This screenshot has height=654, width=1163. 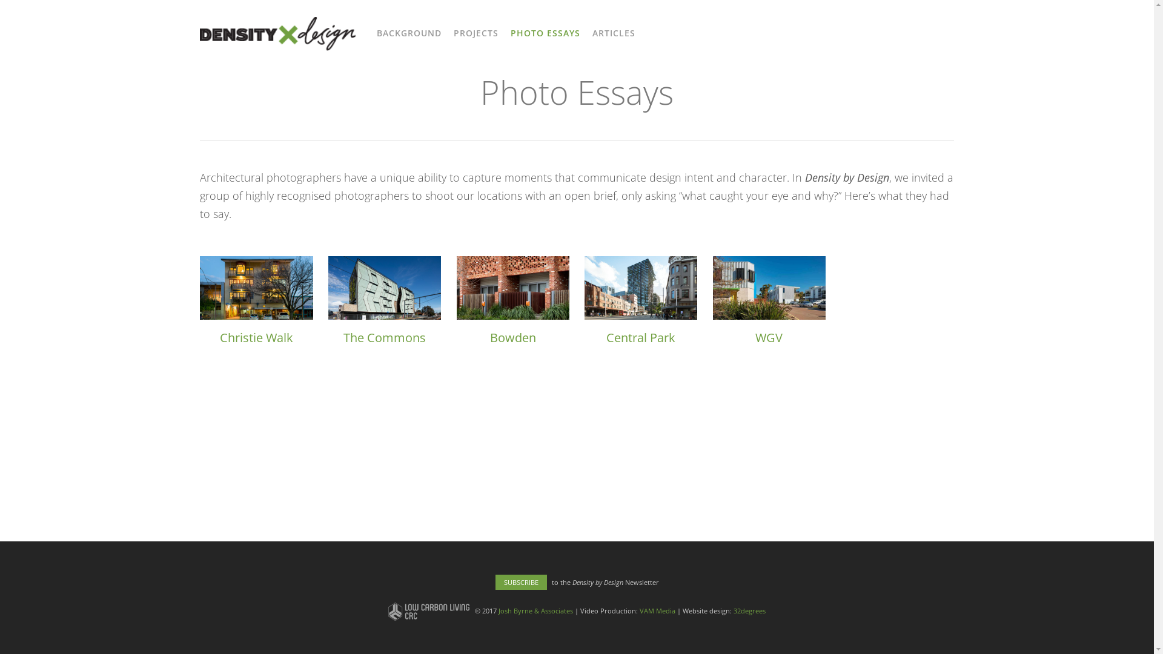 What do you see at coordinates (257, 338) in the screenshot?
I see `Christie Walk` at bounding box center [257, 338].